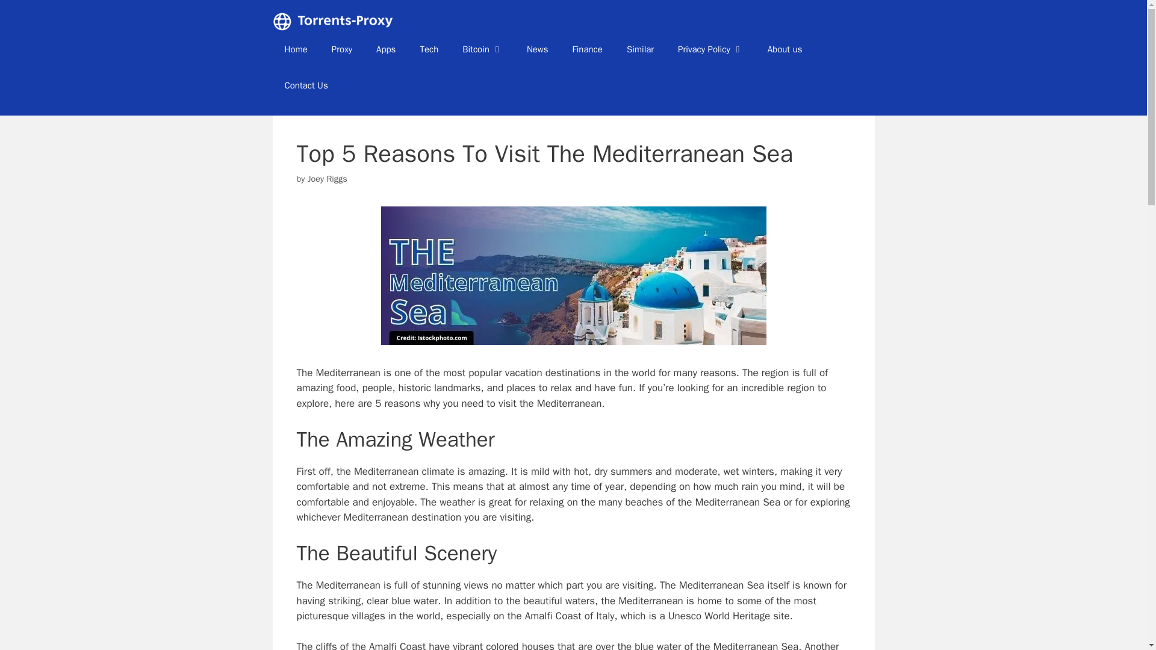 The image size is (1156, 650). I want to click on Tech, so click(429, 49).